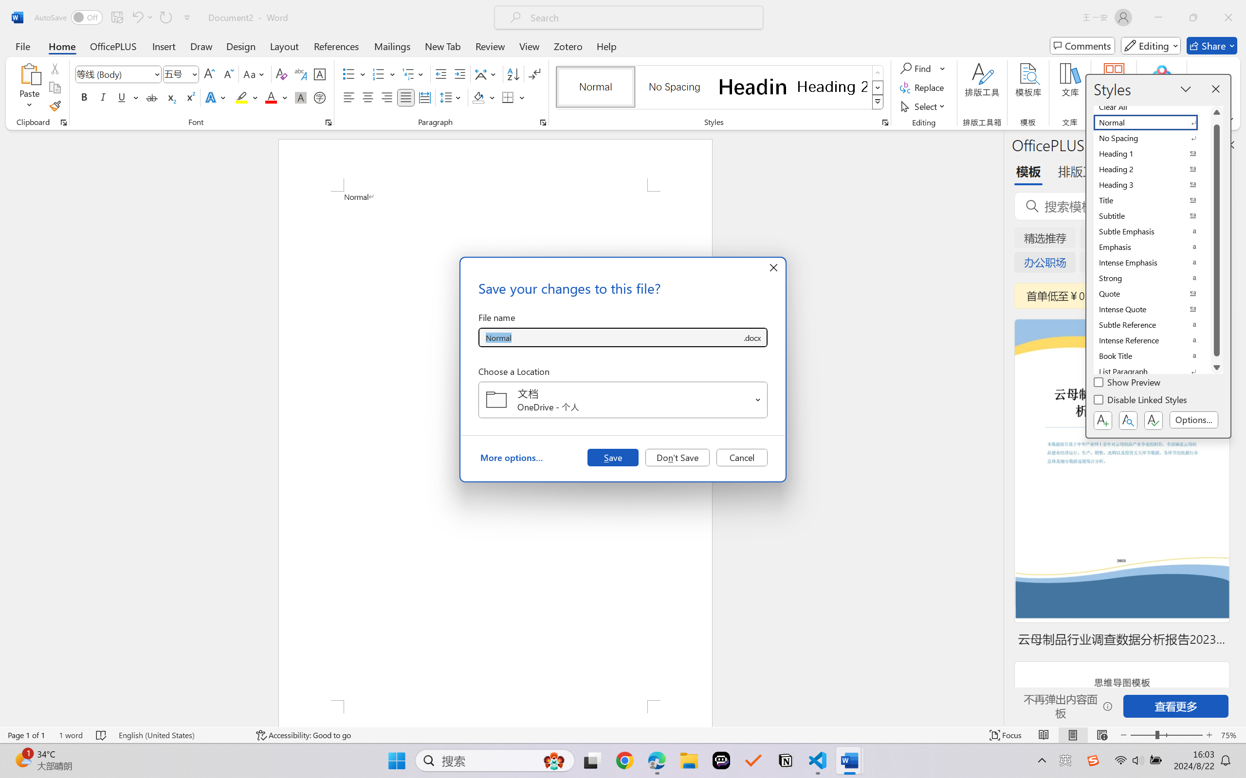 The height and width of the screenshot is (778, 1246). Describe the element at coordinates (348, 74) in the screenshot. I see `Bullets` at that location.